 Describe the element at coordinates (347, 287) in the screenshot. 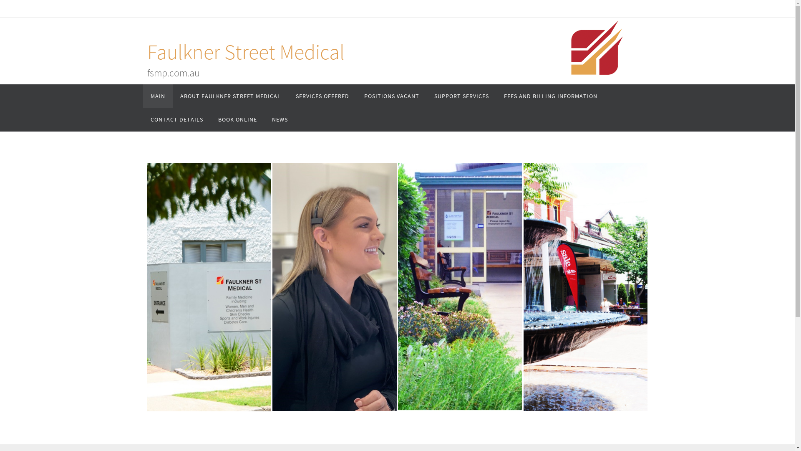

I see ` ` at that location.